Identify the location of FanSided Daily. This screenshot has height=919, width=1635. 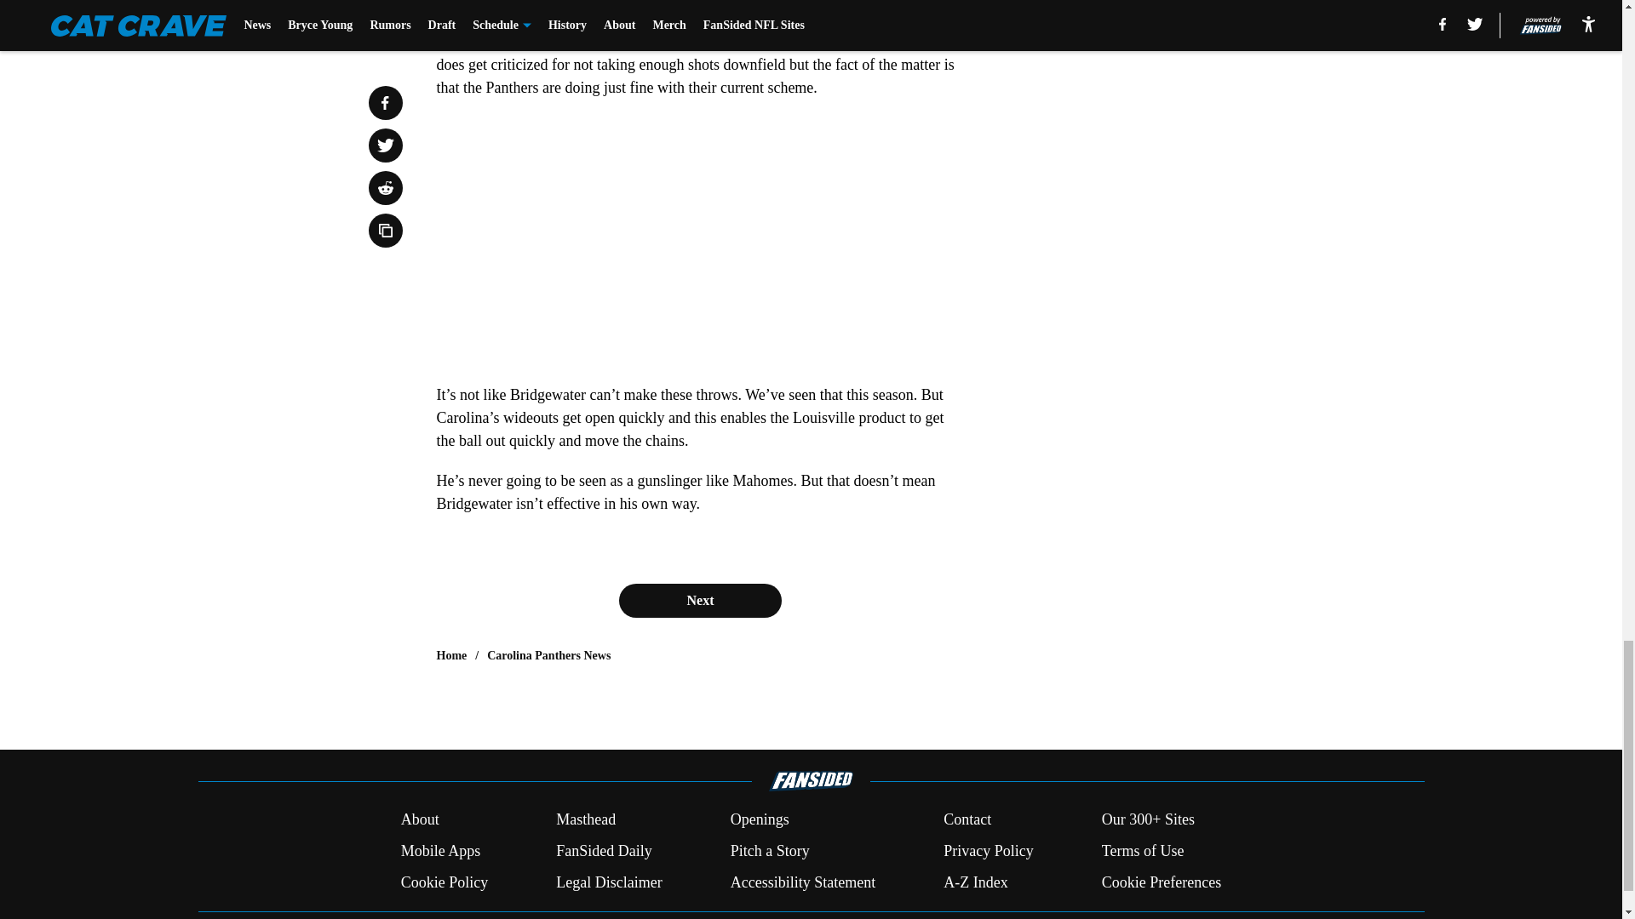
(604, 851).